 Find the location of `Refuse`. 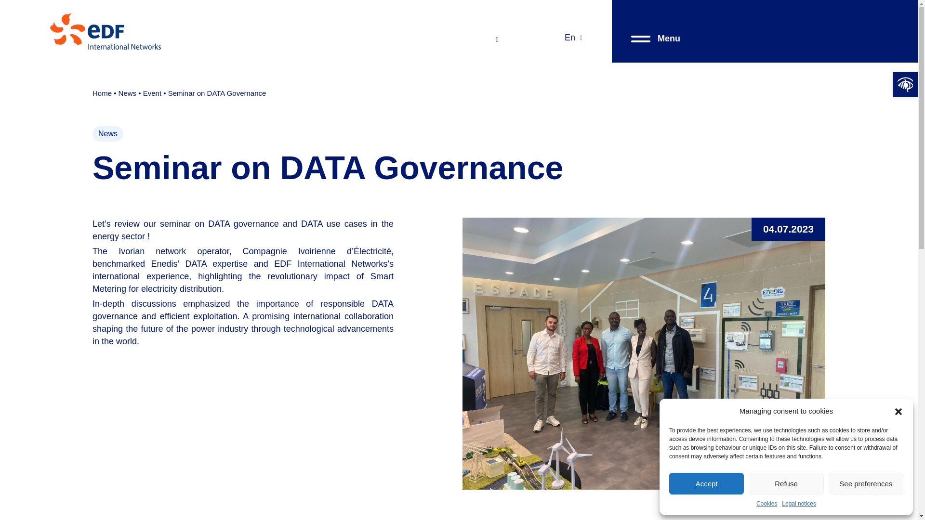

Refuse is located at coordinates (785, 483).